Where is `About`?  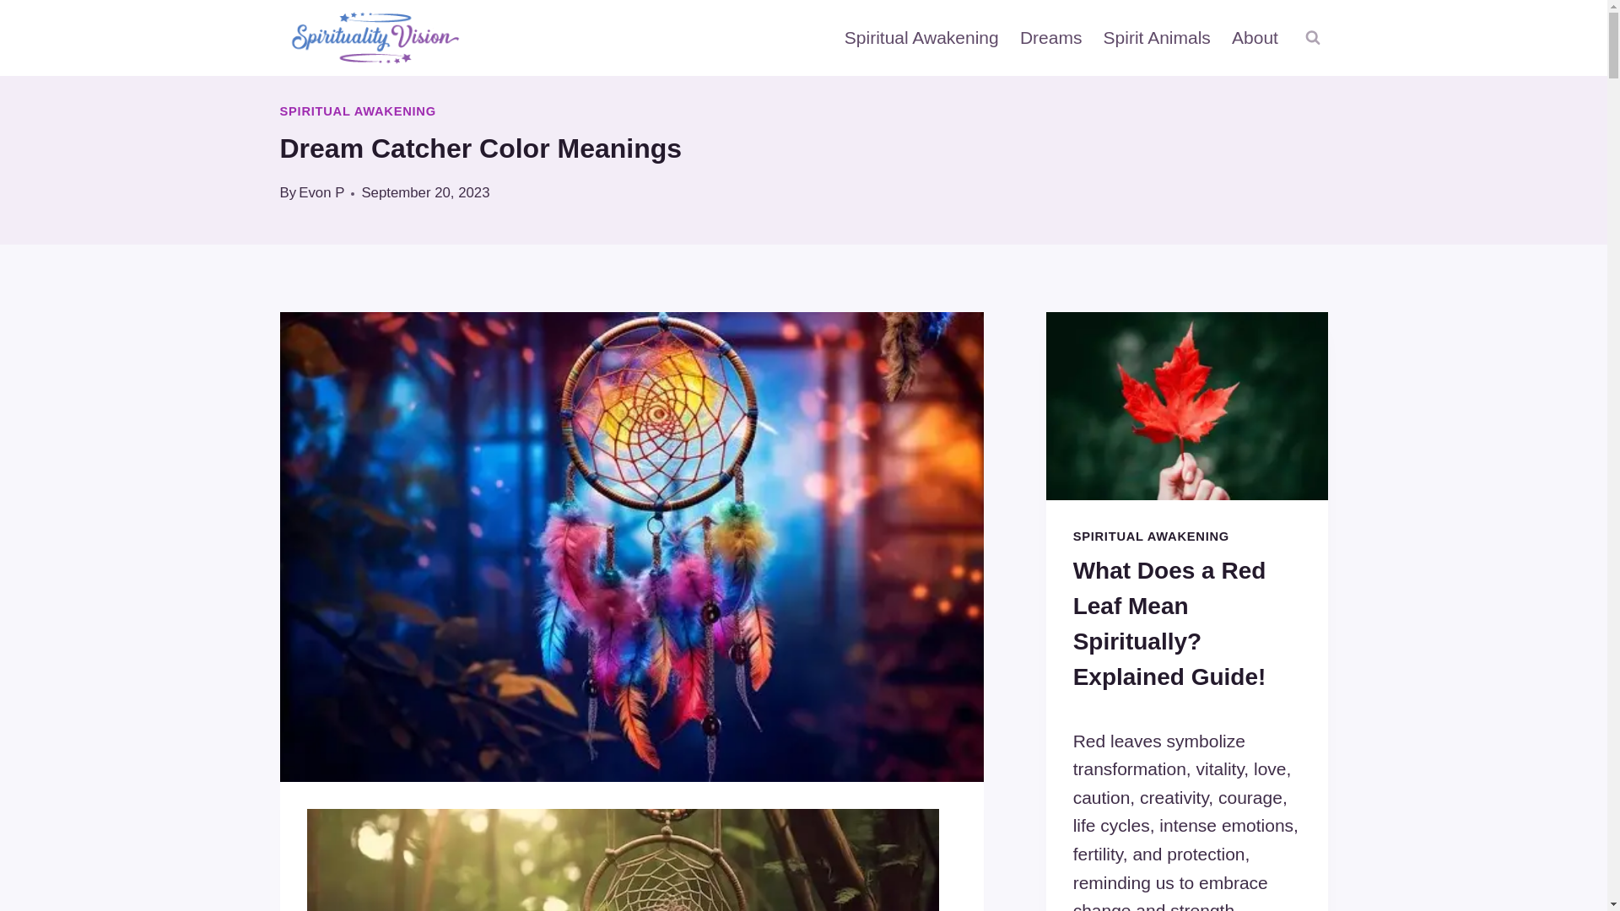
About is located at coordinates (1254, 38).